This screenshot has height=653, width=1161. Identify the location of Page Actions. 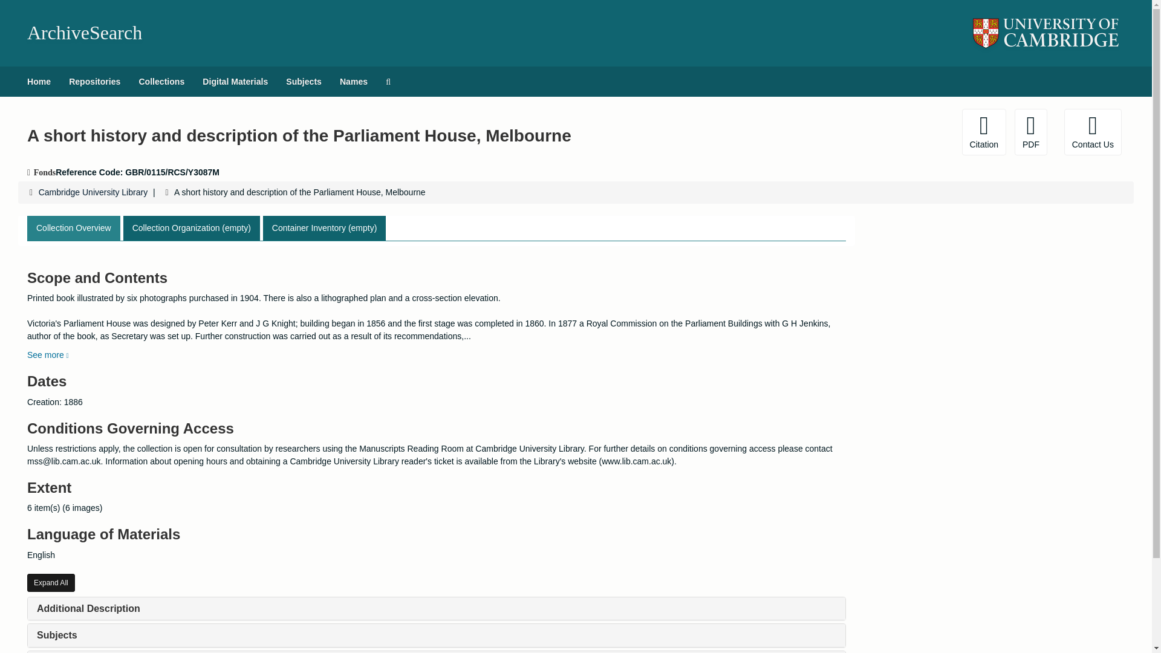
(901, 132).